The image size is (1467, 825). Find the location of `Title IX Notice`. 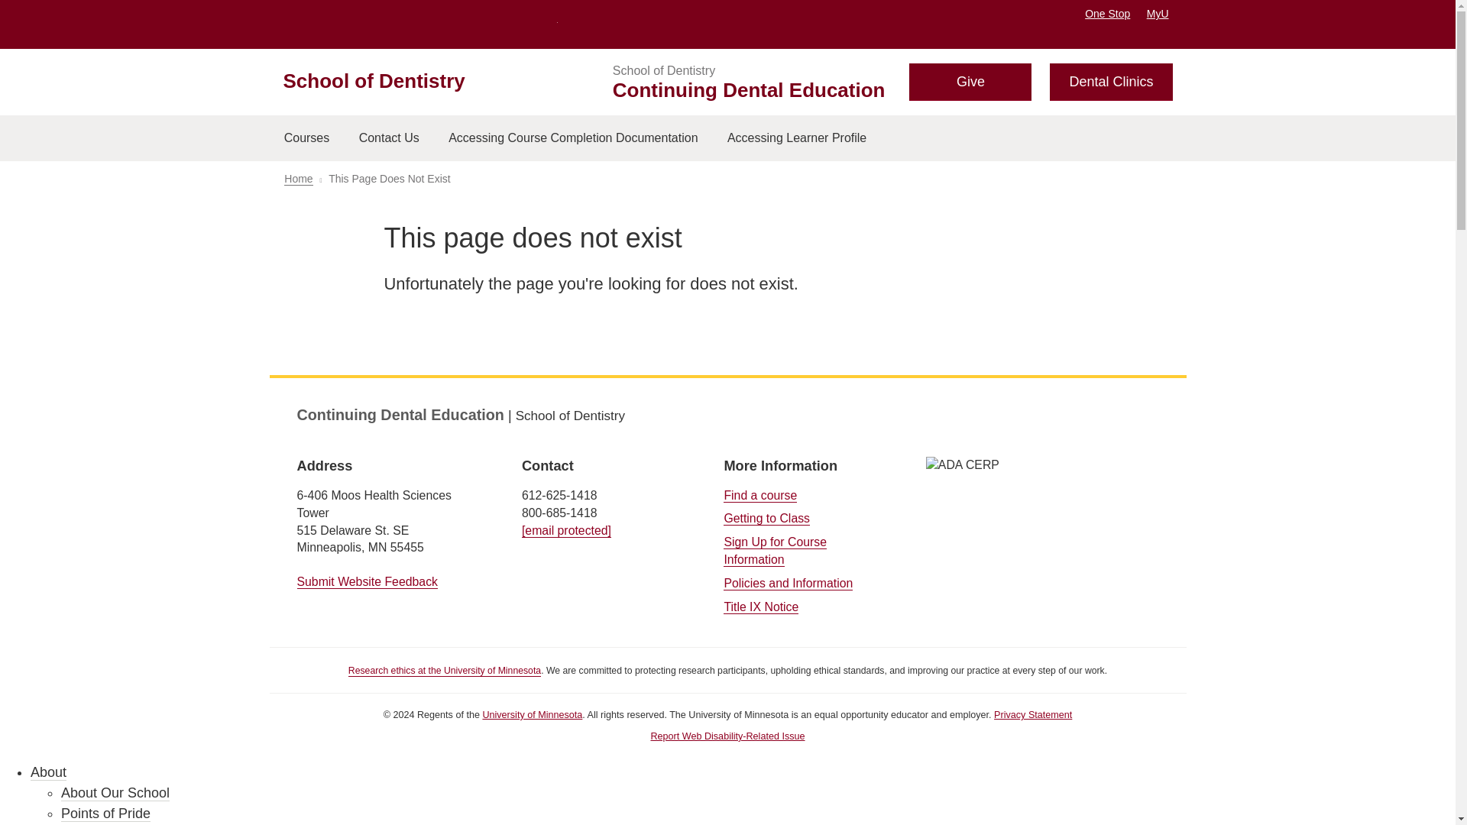

Title IX Notice is located at coordinates (760, 607).